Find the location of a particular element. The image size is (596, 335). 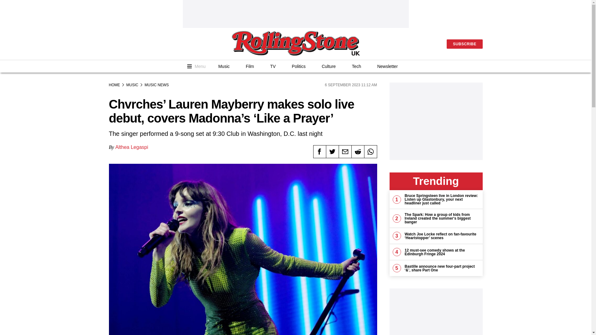

3rd party ad content is located at coordinates (295, 14).